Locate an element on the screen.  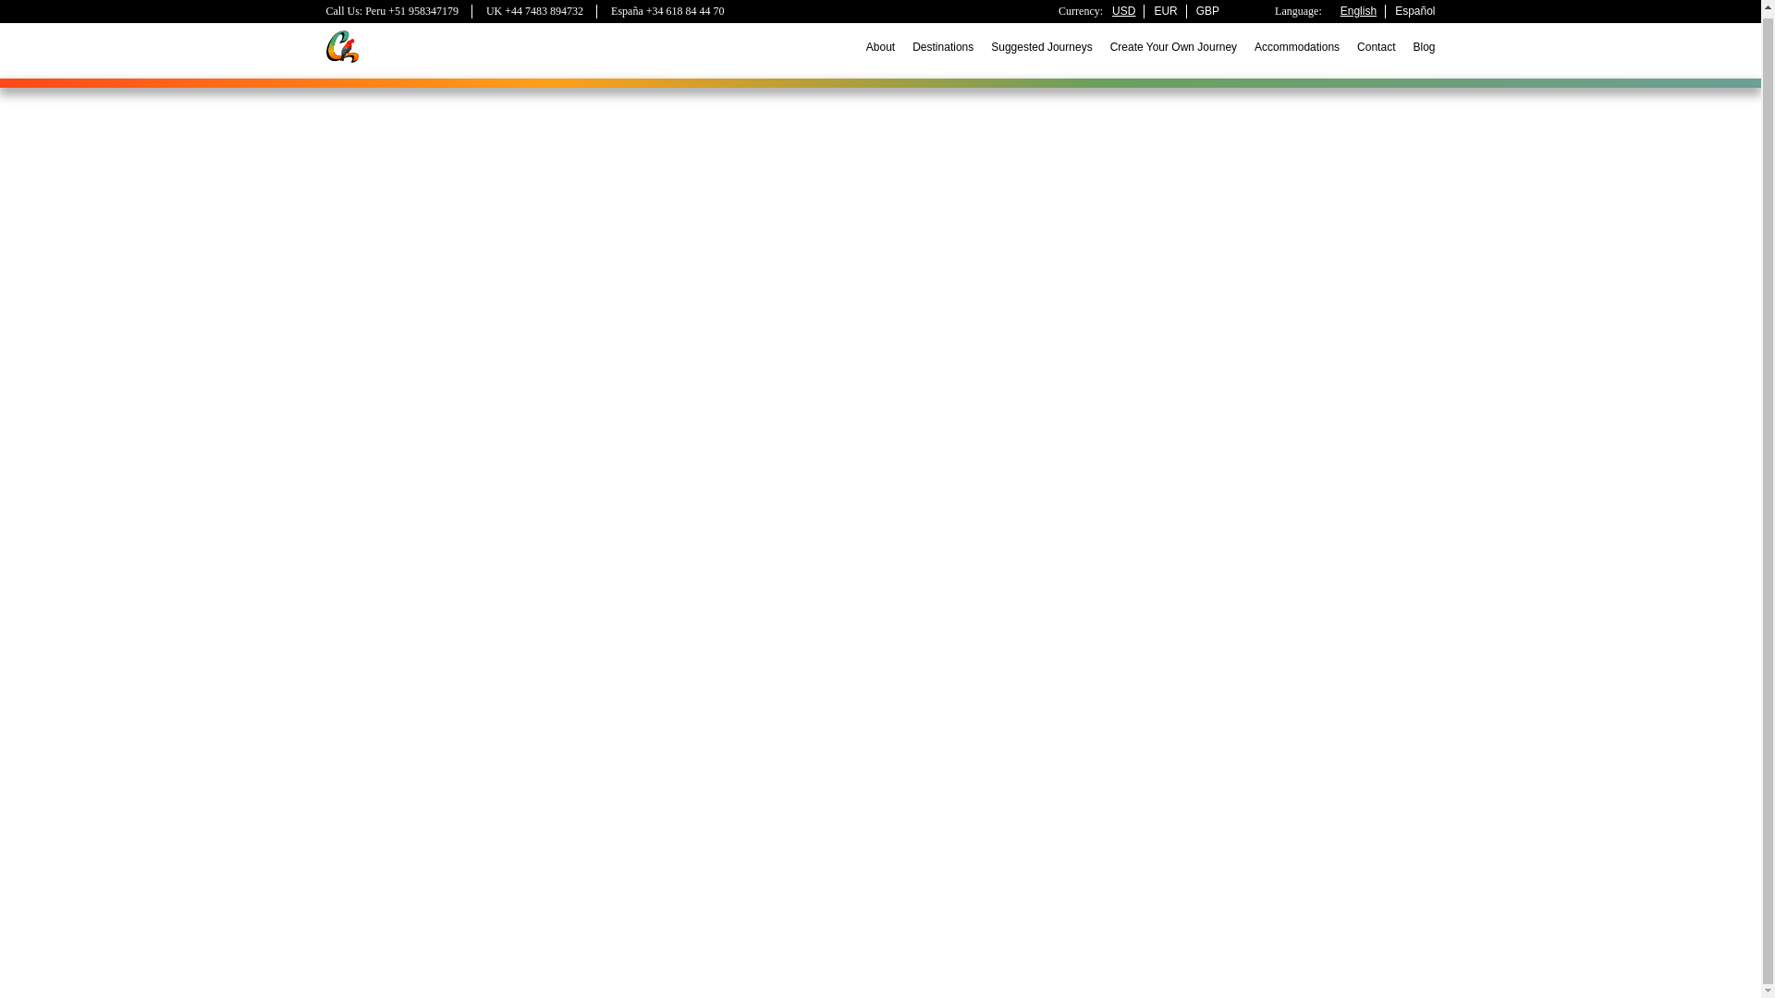
Contact is located at coordinates (1376, 42).